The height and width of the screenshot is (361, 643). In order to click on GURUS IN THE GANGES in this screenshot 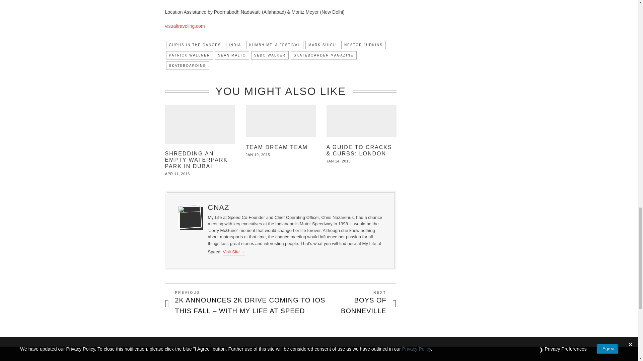, I will do `click(195, 45)`.